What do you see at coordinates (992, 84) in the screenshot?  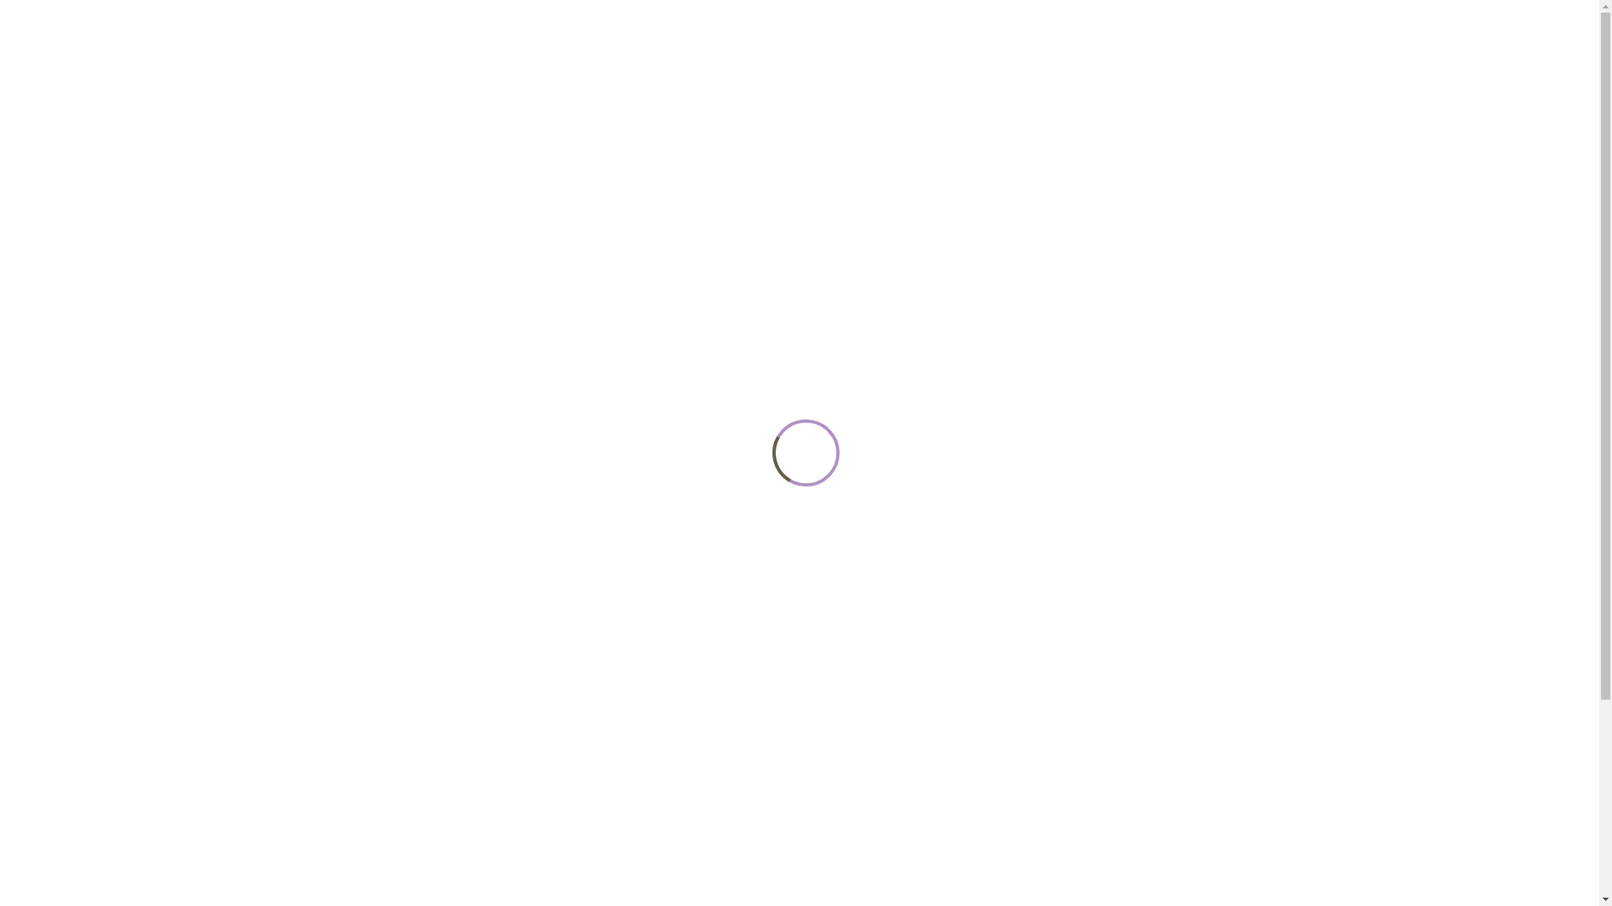 I see `Gallery` at bounding box center [992, 84].